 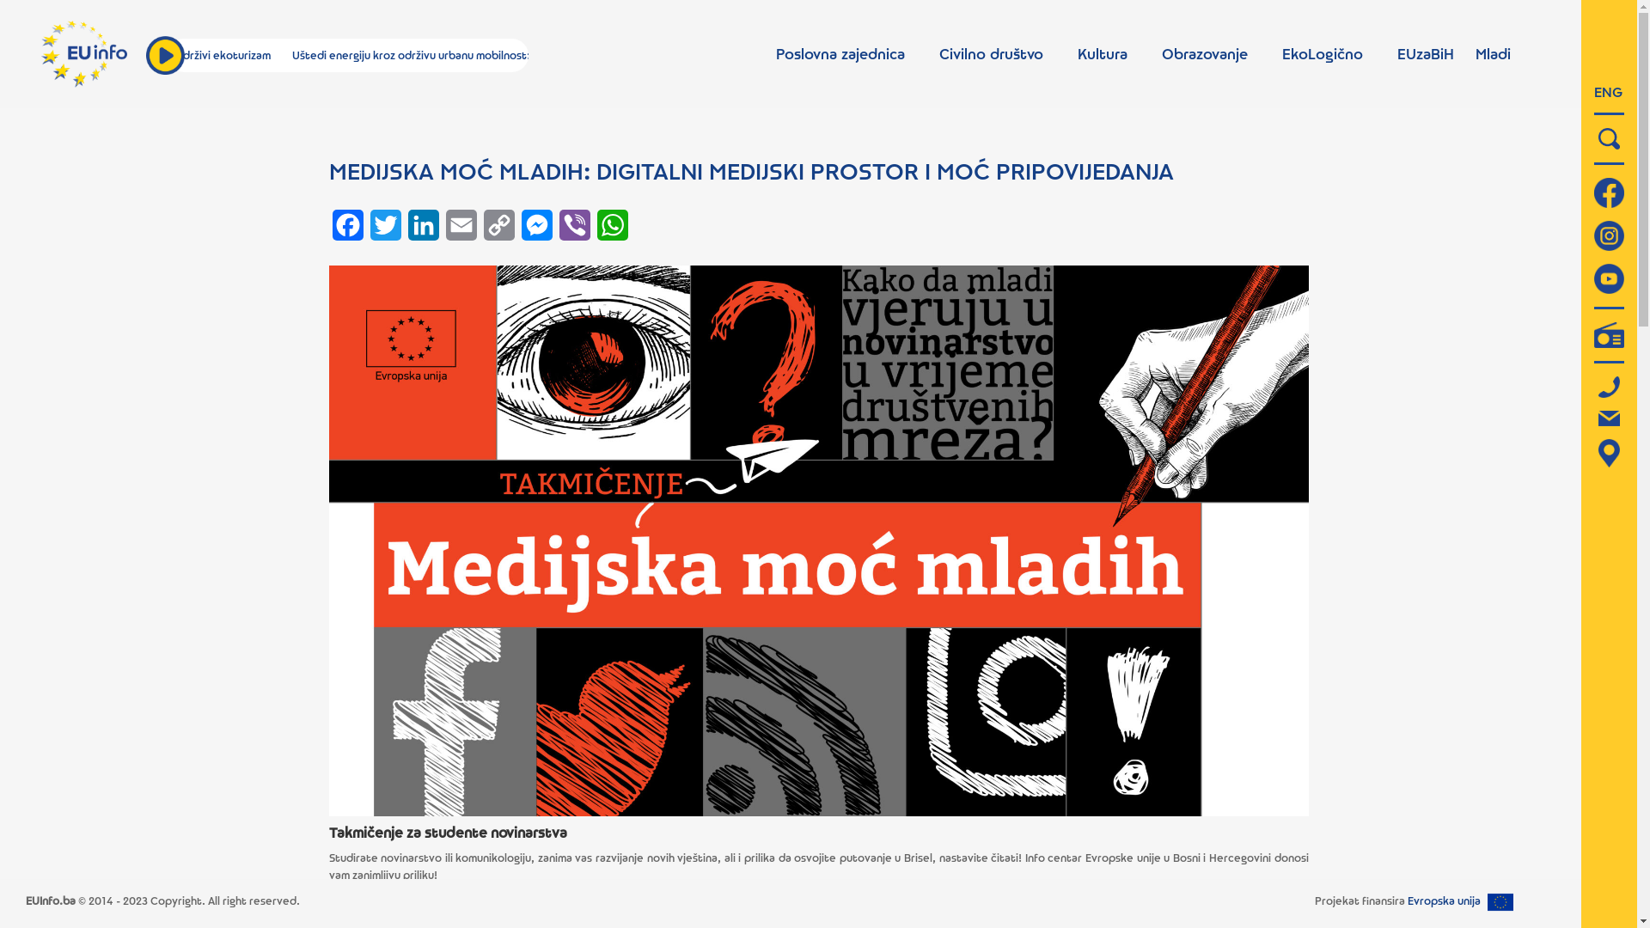 I want to click on Messenger, so click(x=536, y=230).